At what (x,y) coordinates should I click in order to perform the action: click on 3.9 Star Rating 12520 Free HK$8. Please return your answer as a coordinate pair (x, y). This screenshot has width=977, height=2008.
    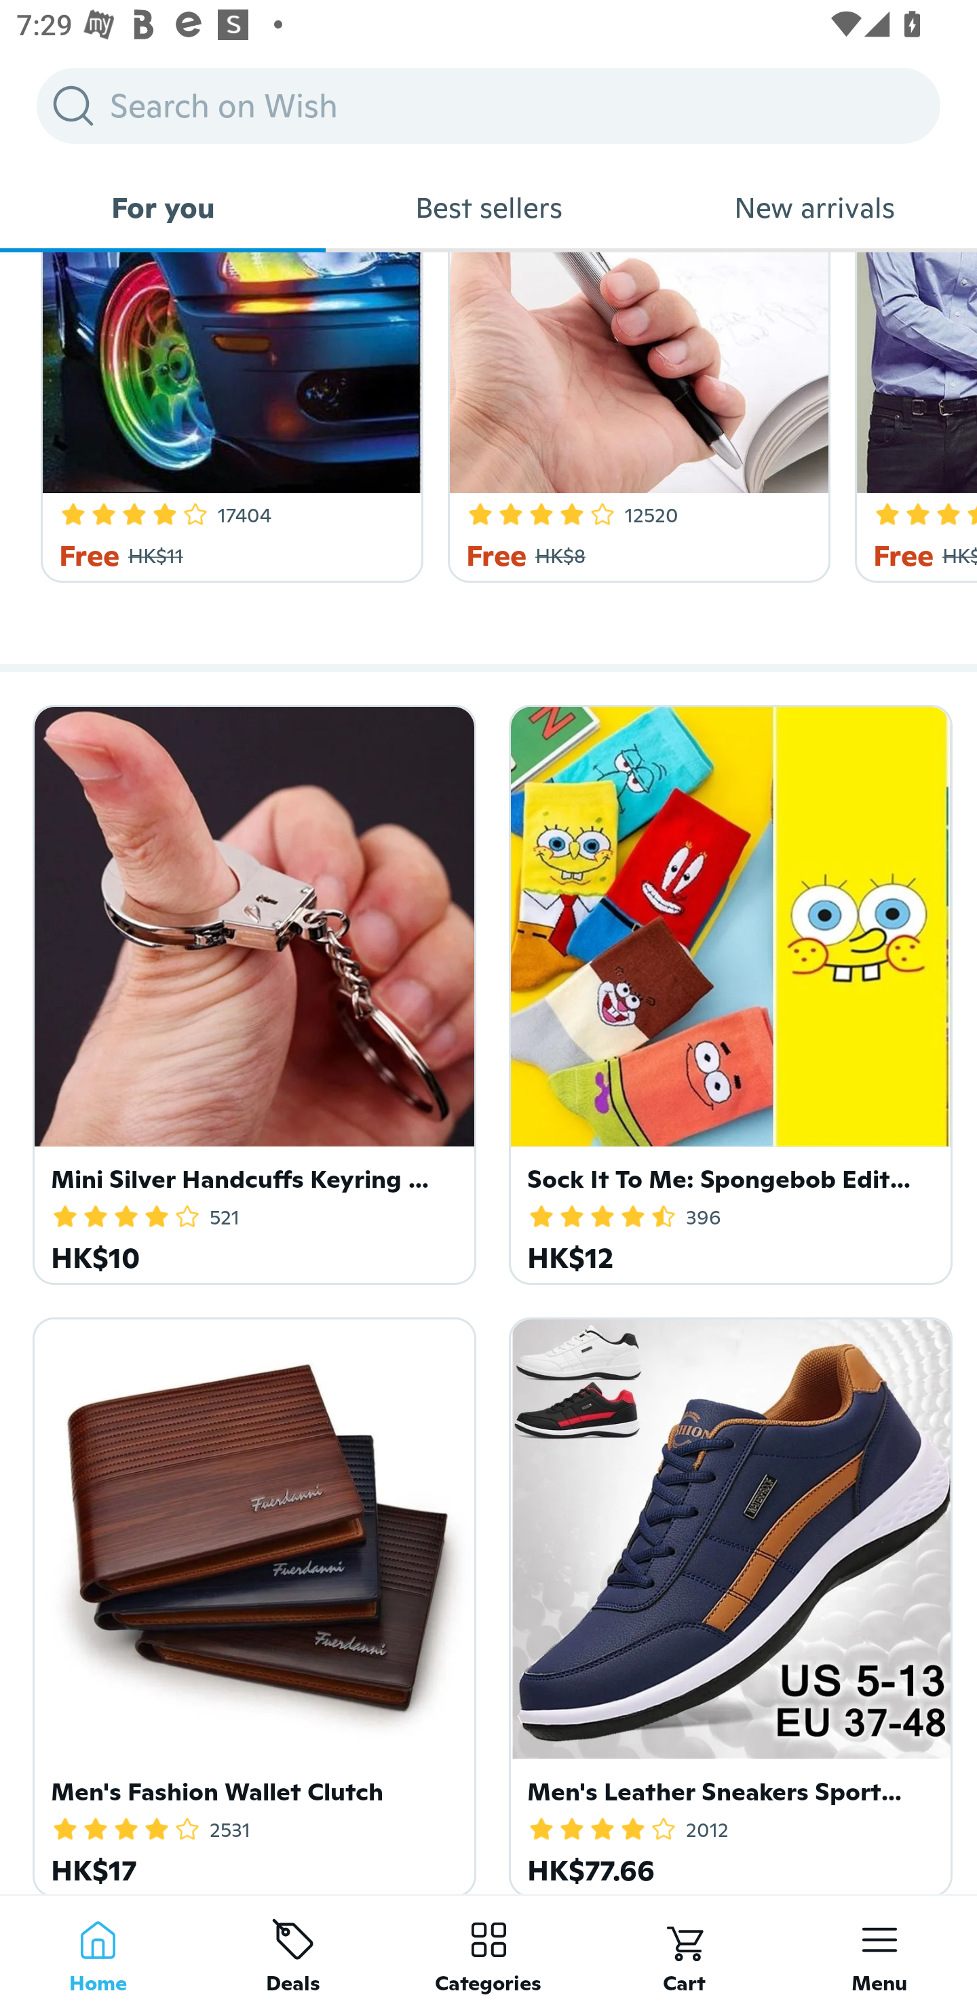
    Looking at the image, I should click on (635, 417).